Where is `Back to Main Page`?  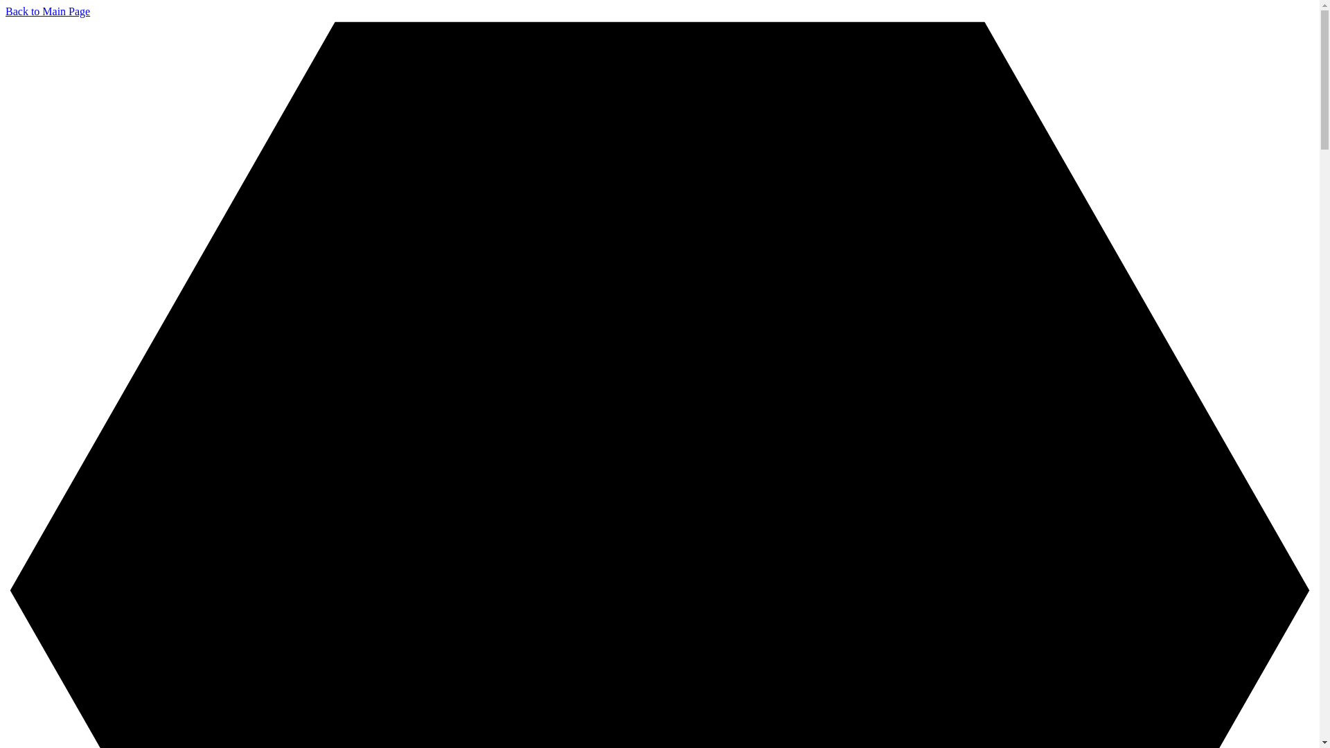
Back to Main Page is located at coordinates (47, 11).